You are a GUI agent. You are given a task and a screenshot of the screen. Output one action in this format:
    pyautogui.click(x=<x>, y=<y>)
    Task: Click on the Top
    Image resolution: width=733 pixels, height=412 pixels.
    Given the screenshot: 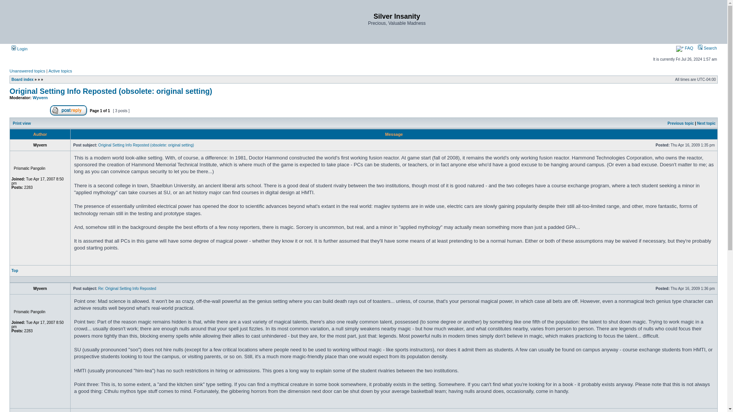 What is the action you would take?
    pyautogui.click(x=15, y=270)
    